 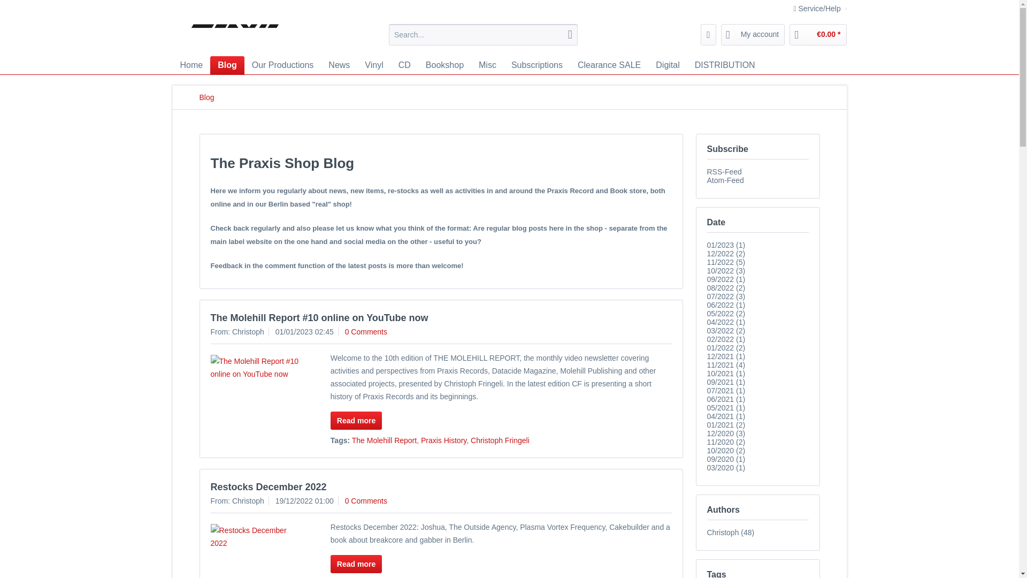 I want to click on Home, so click(x=191, y=65).